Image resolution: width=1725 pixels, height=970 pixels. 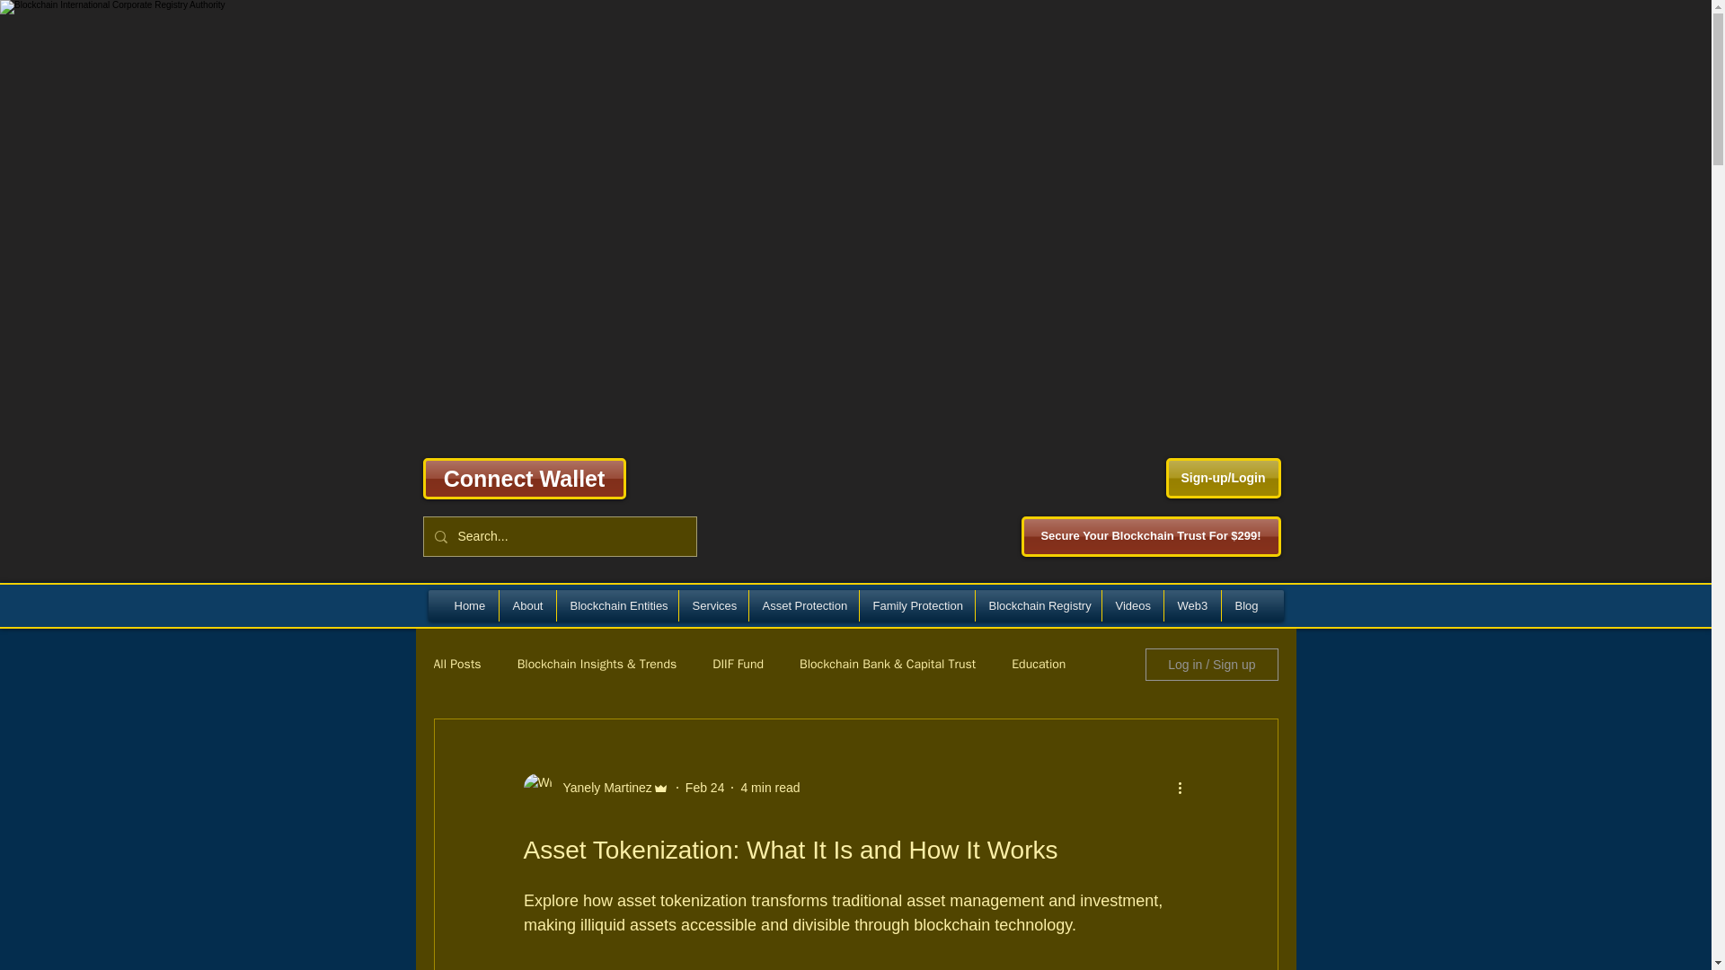 I want to click on About, so click(x=526, y=605).